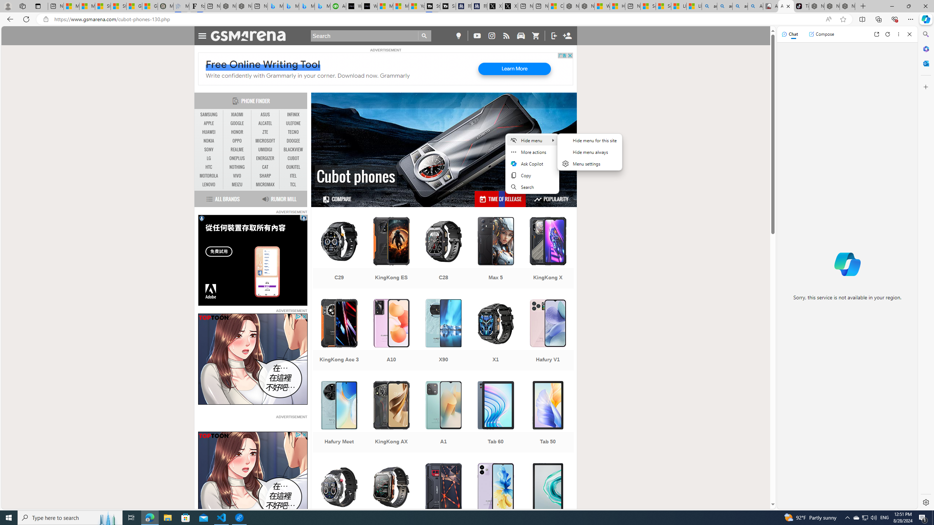 This screenshot has height=525, width=934. I want to click on Toggle Navigation, so click(202, 35).